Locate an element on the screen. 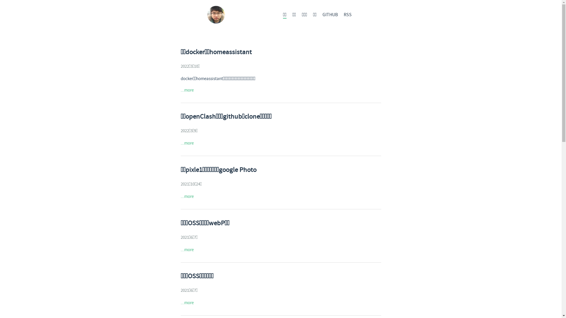  ...more is located at coordinates (187, 303).